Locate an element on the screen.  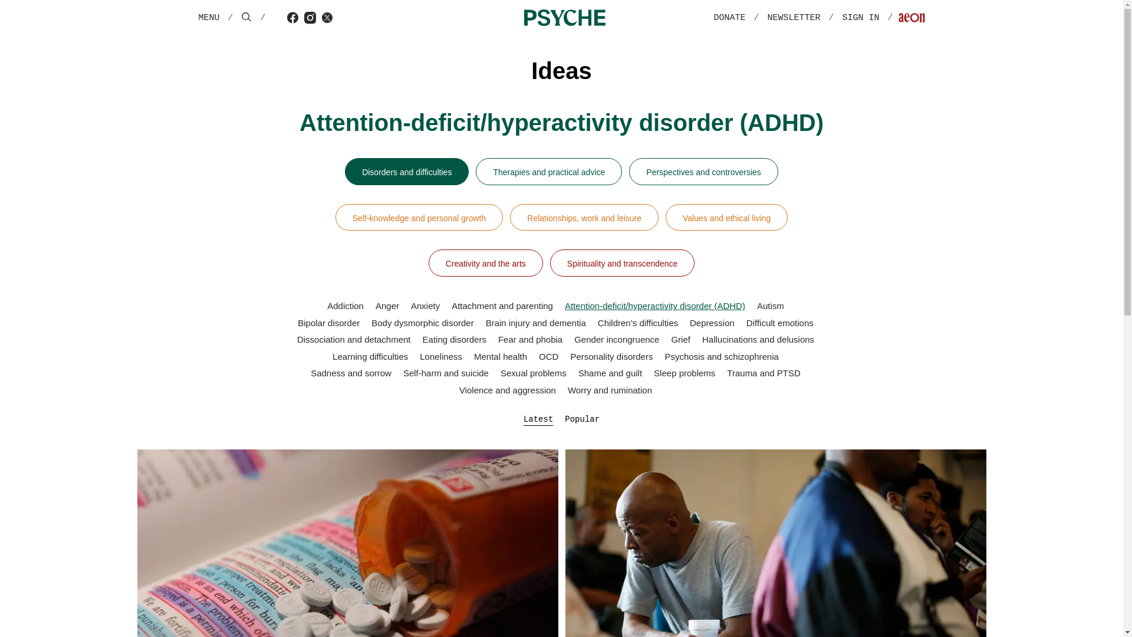
Values and ethical living is located at coordinates (726, 217).